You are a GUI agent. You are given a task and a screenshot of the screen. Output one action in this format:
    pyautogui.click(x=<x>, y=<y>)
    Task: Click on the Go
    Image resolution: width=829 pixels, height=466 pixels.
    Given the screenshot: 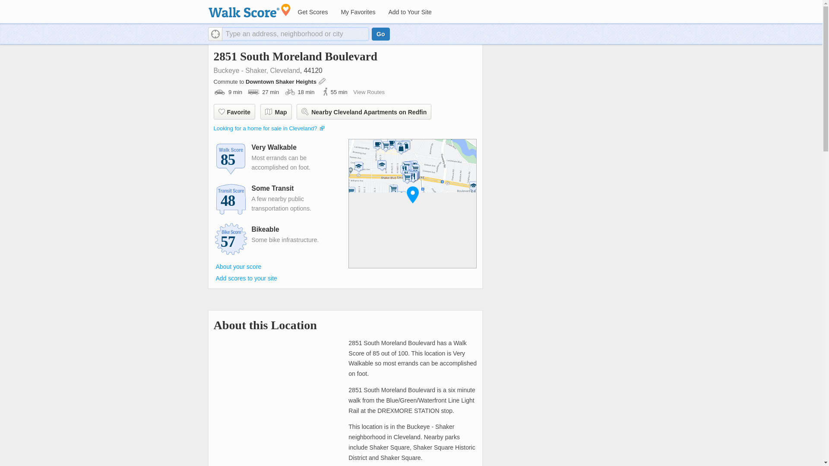 What is the action you would take?
    pyautogui.click(x=380, y=34)
    